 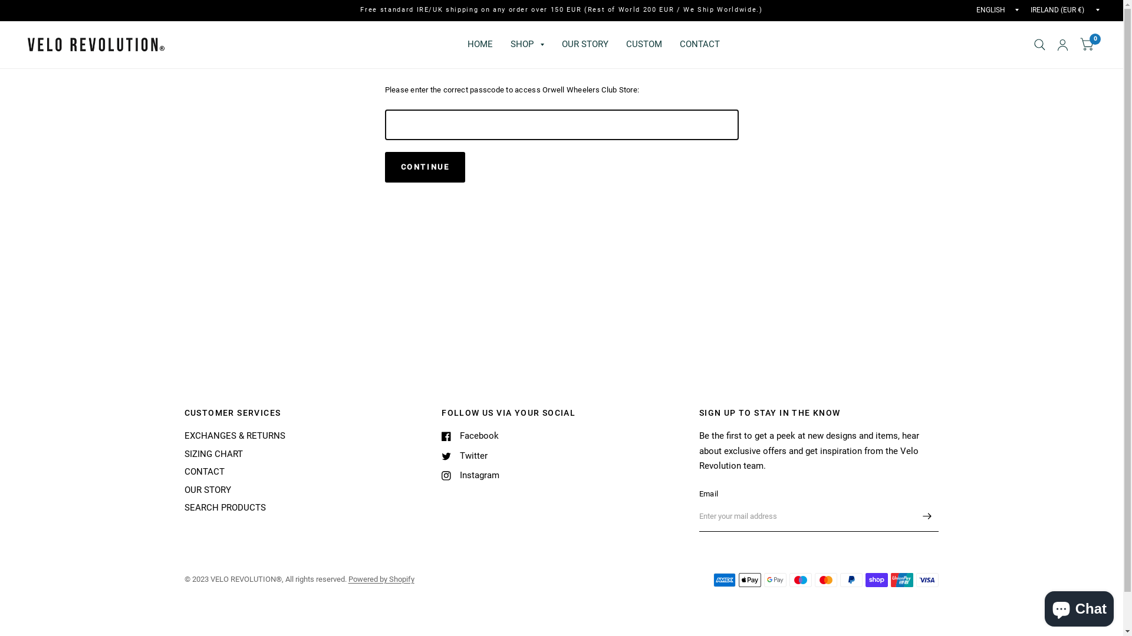 I want to click on SEARCH PRODUCTS, so click(x=225, y=508).